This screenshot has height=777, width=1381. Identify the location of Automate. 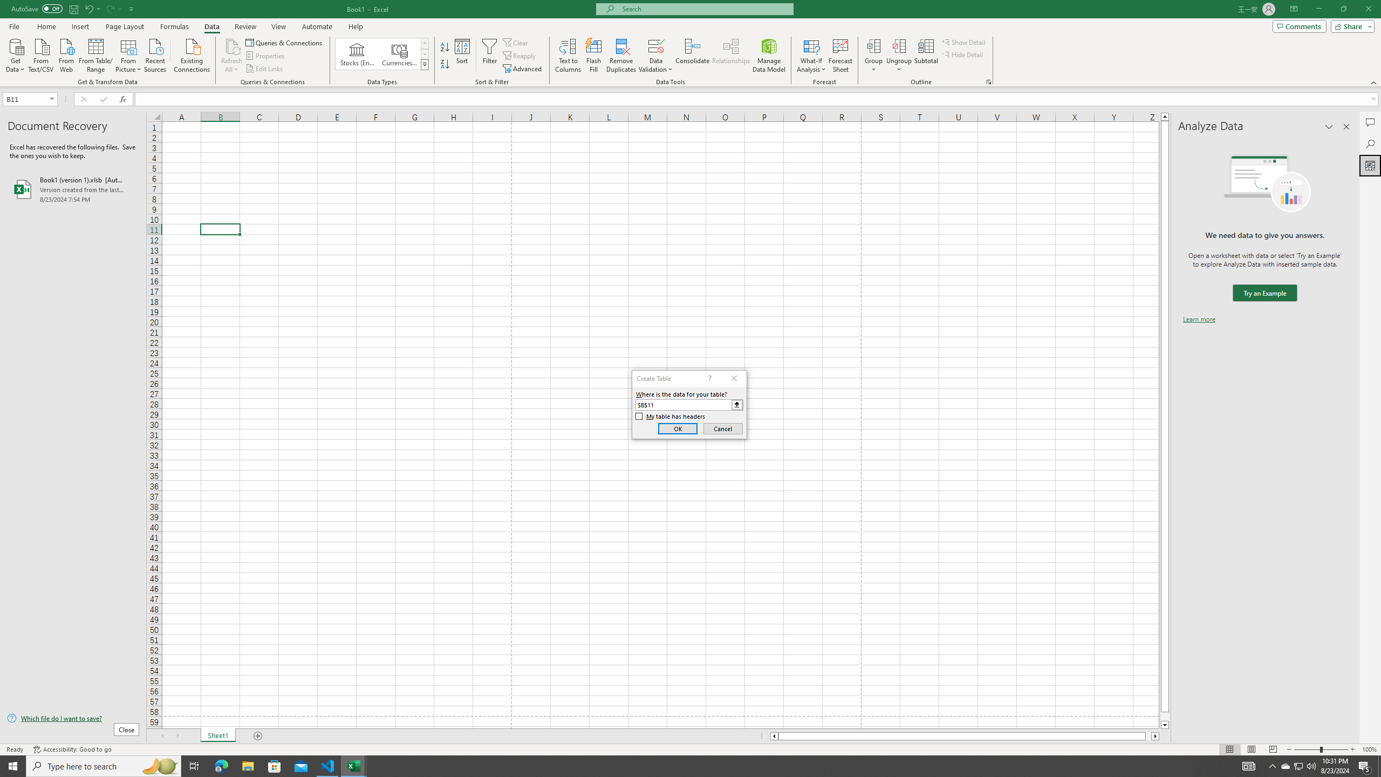
(317, 26).